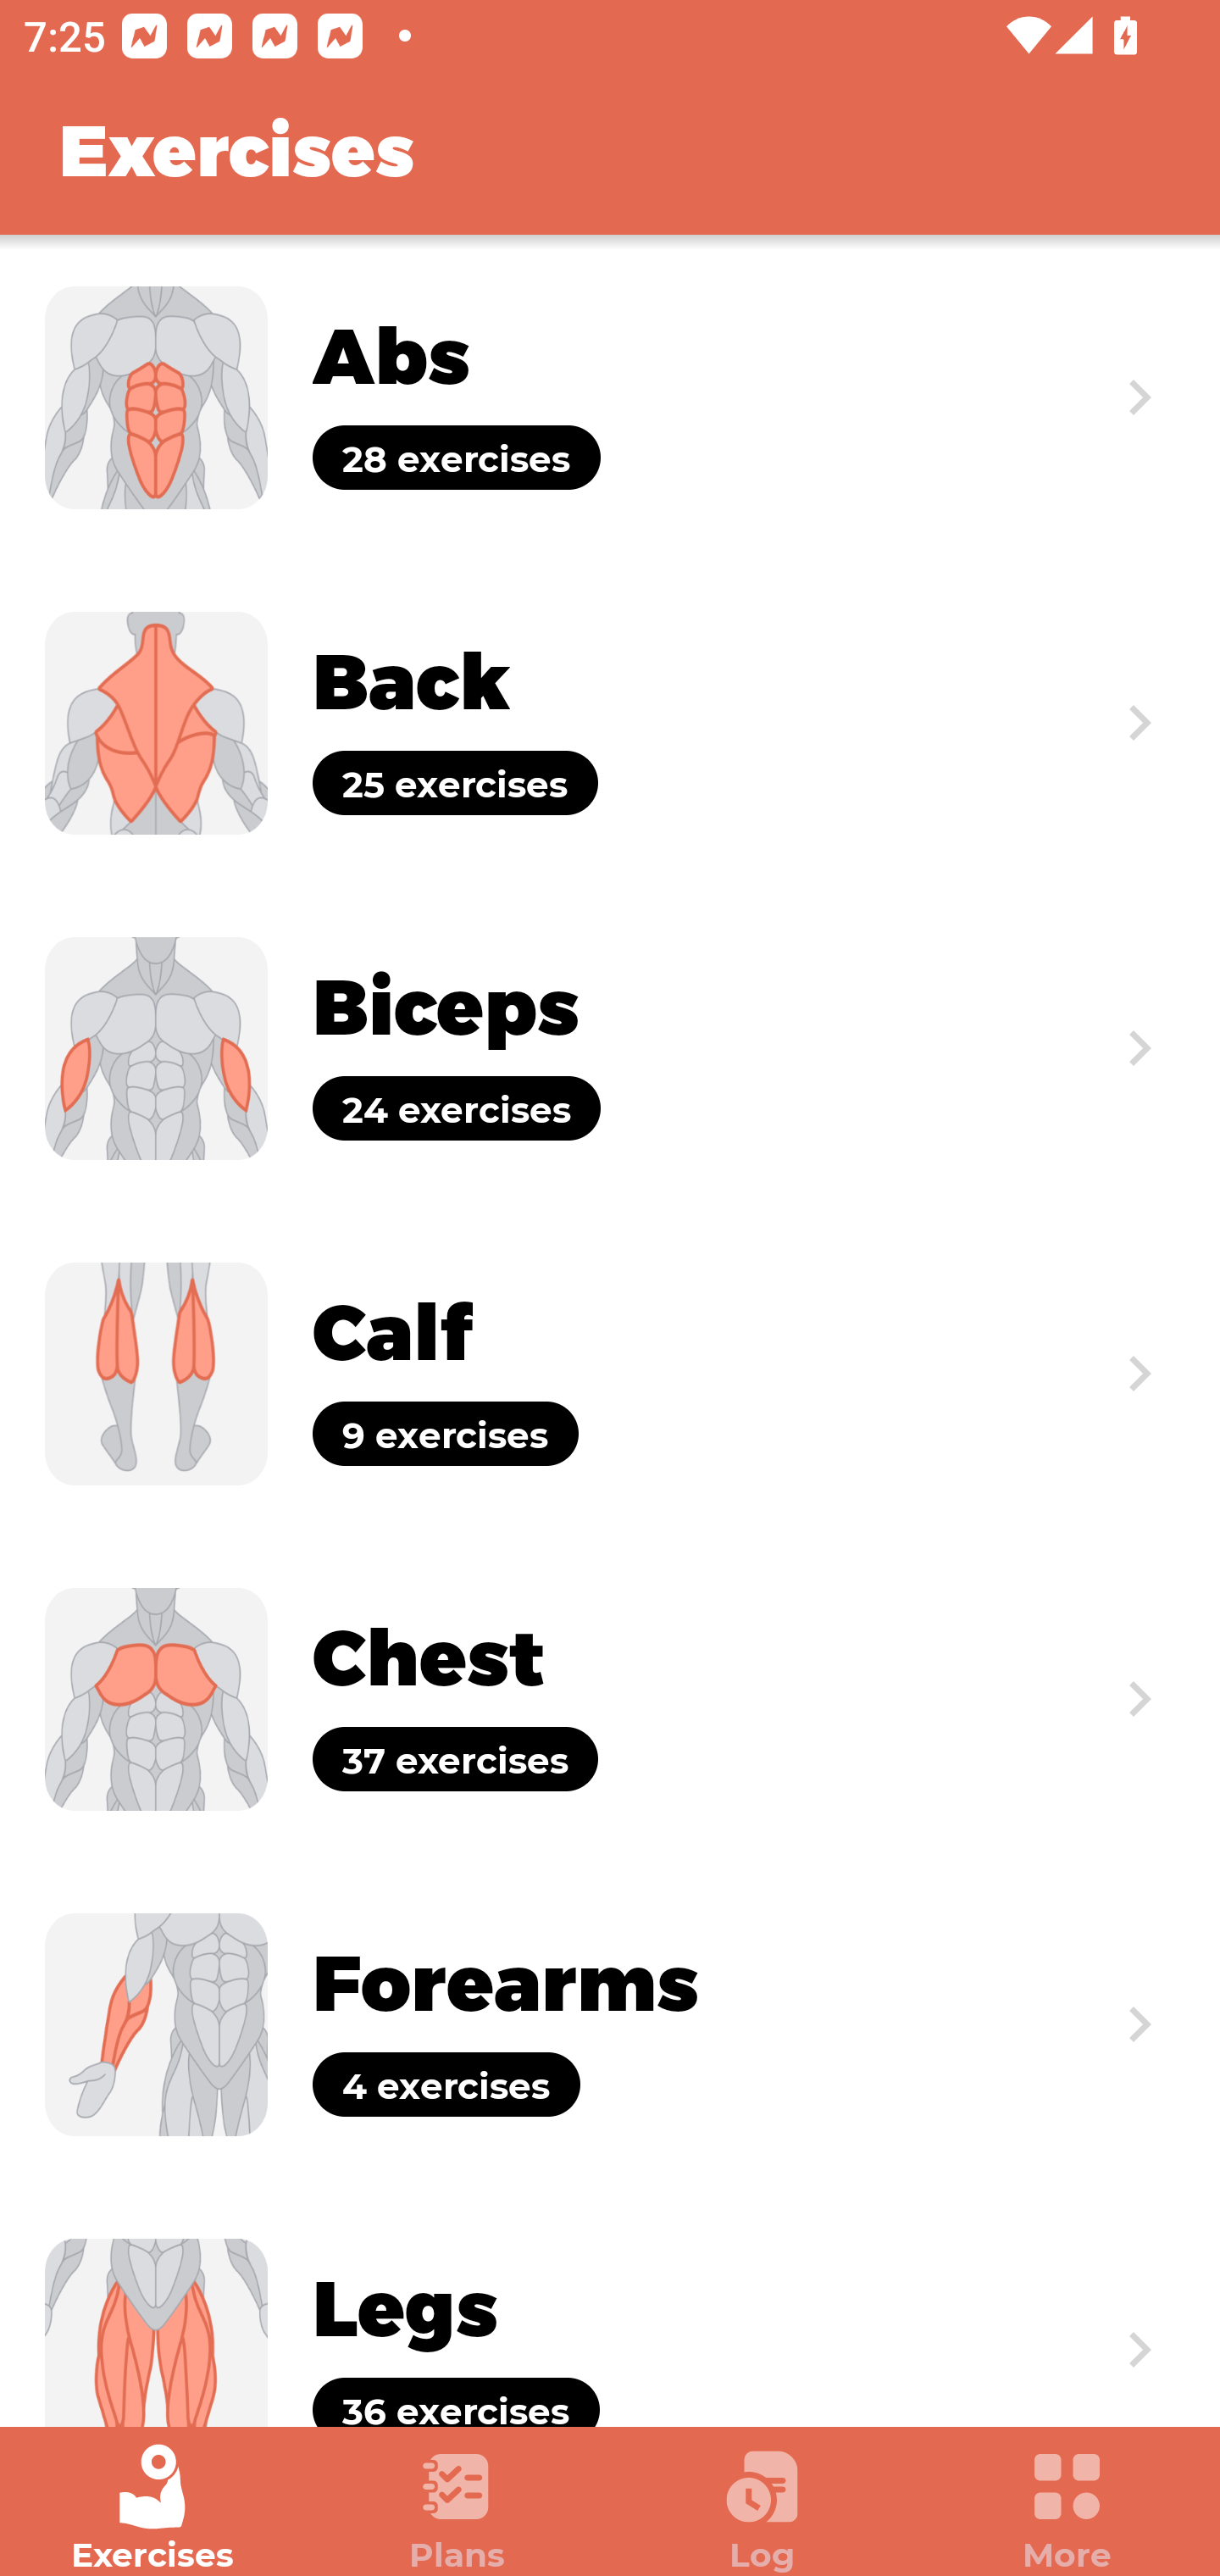 The width and height of the screenshot is (1220, 2576). I want to click on Exercise Legs 36 exercises, so click(610, 2307).